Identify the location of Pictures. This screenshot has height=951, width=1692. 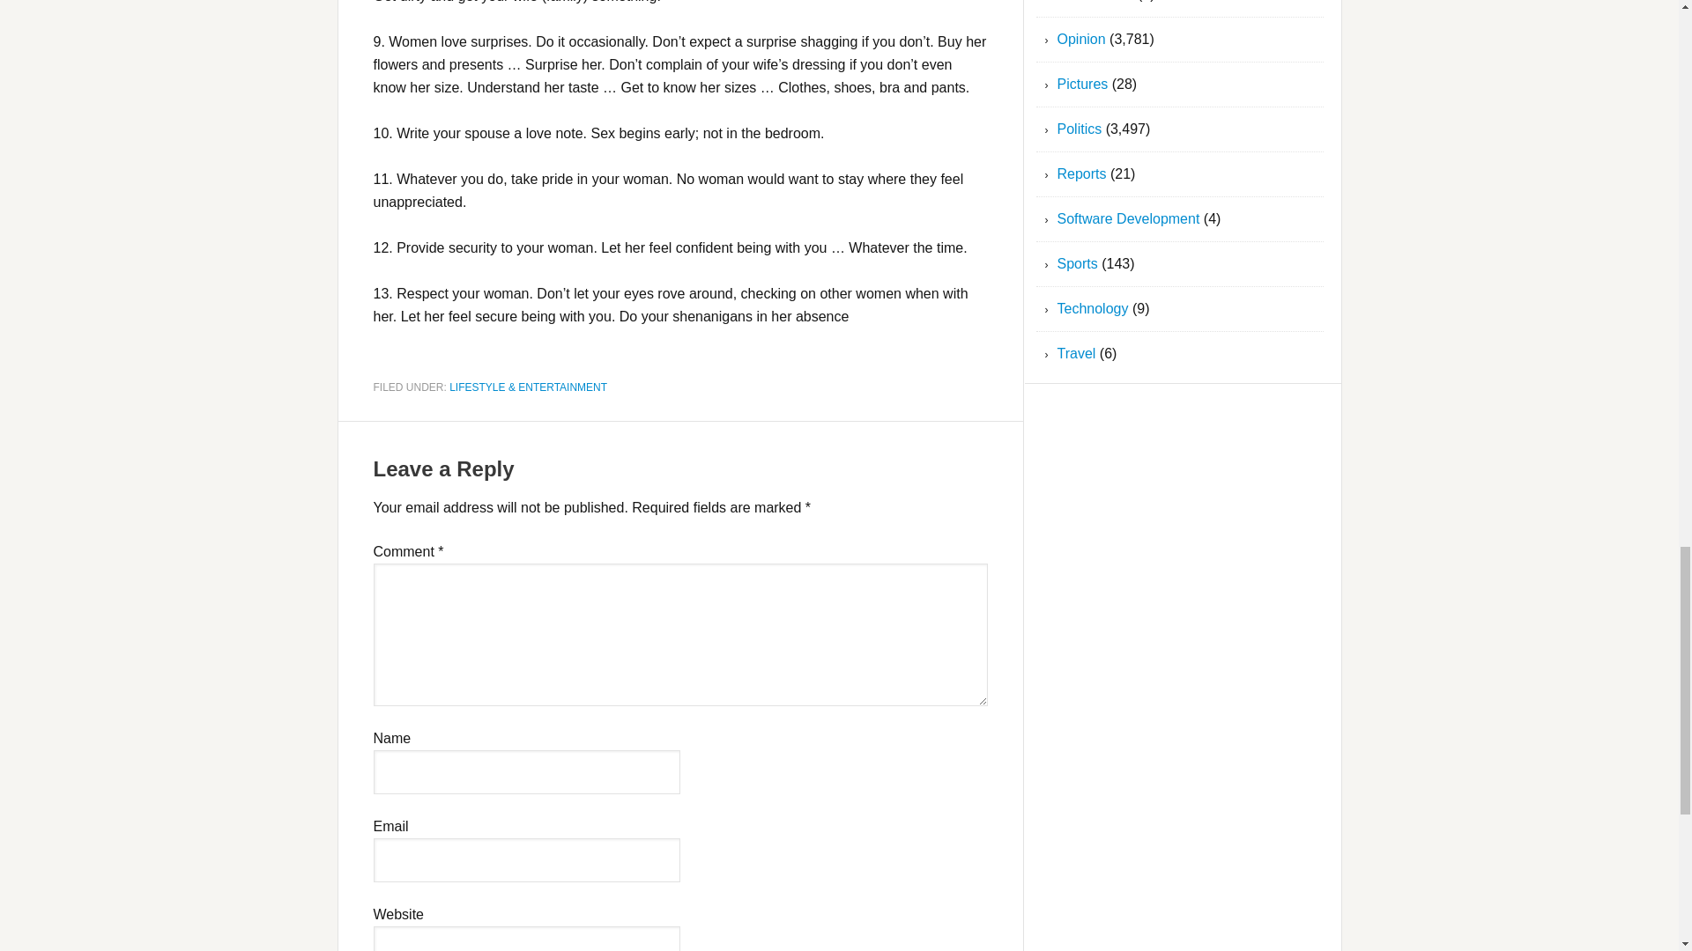
(1082, 84).